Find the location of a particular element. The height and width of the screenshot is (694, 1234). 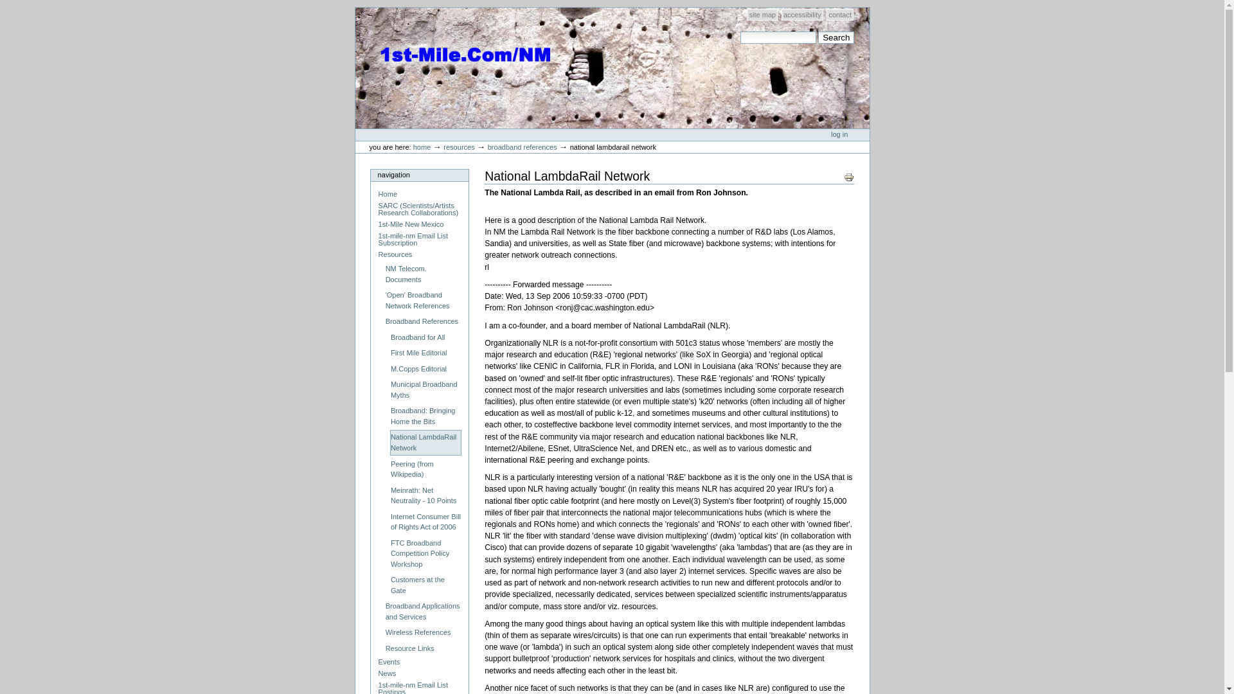

Broadband for All is located at coordinates (425, 338).